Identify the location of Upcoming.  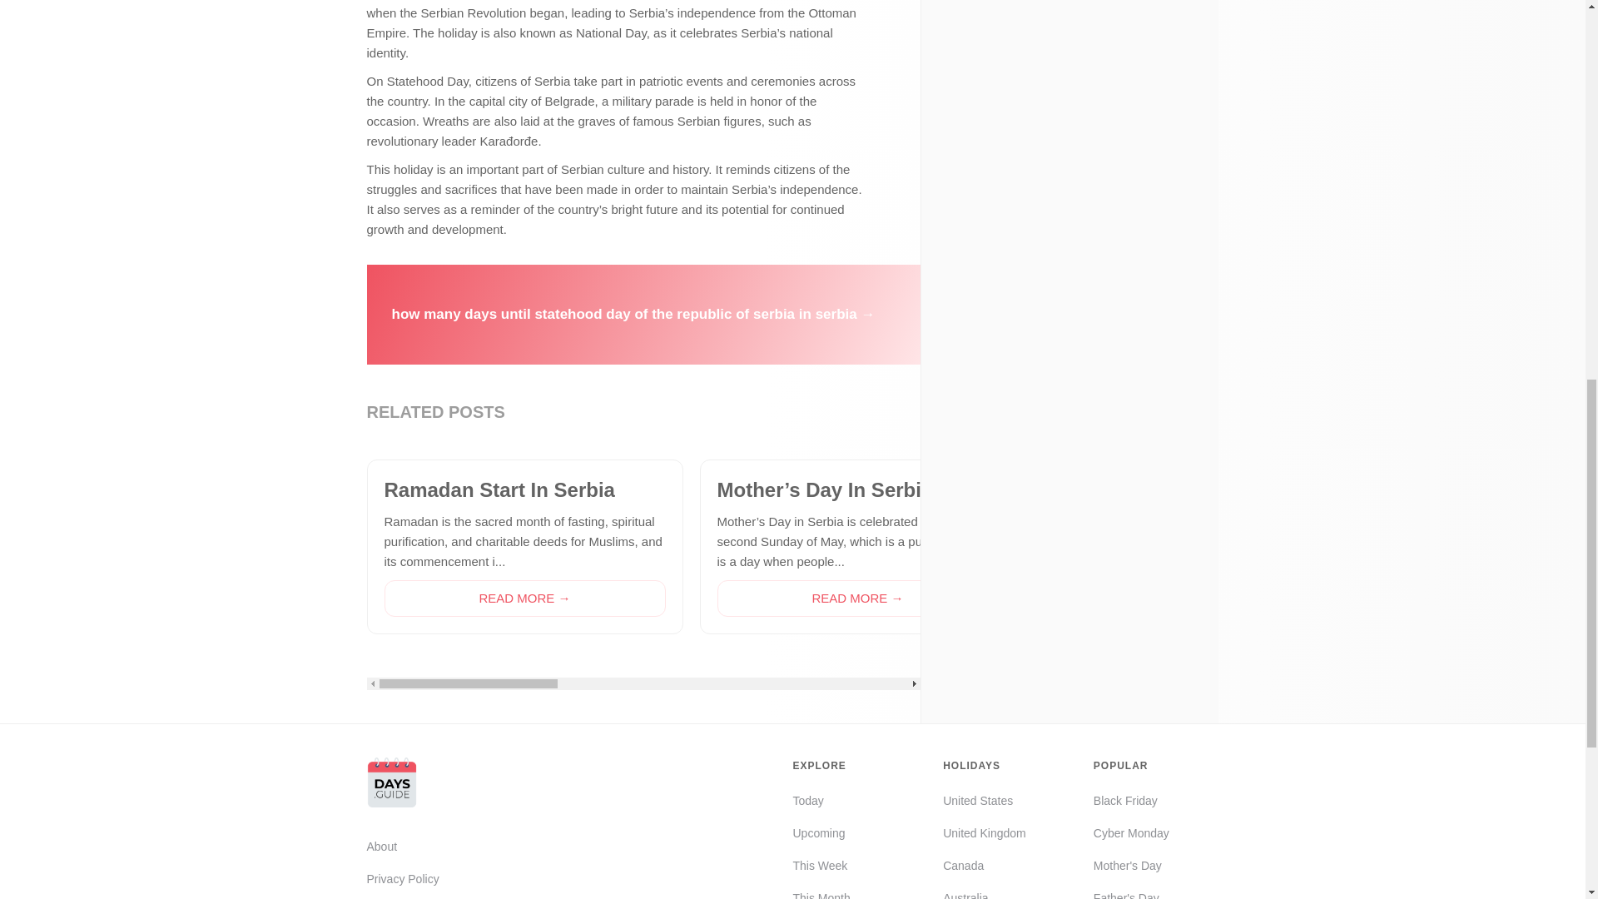
(821, 833).